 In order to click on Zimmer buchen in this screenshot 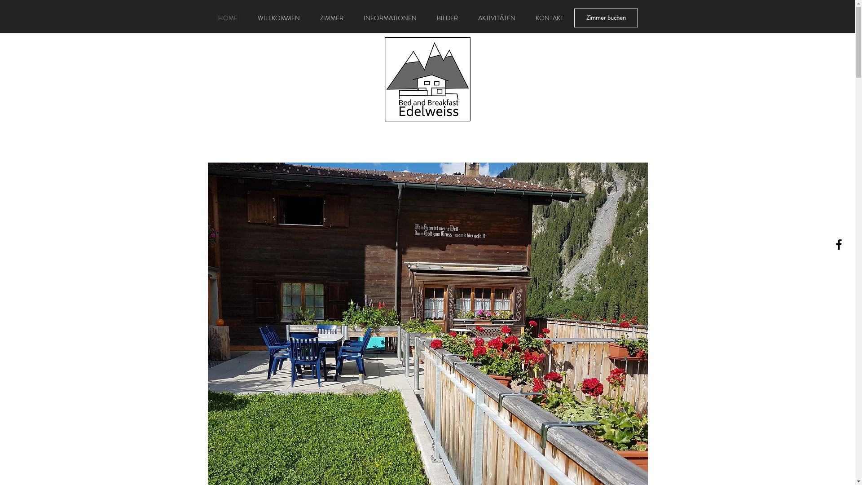, I will do `click(606, 18)`.